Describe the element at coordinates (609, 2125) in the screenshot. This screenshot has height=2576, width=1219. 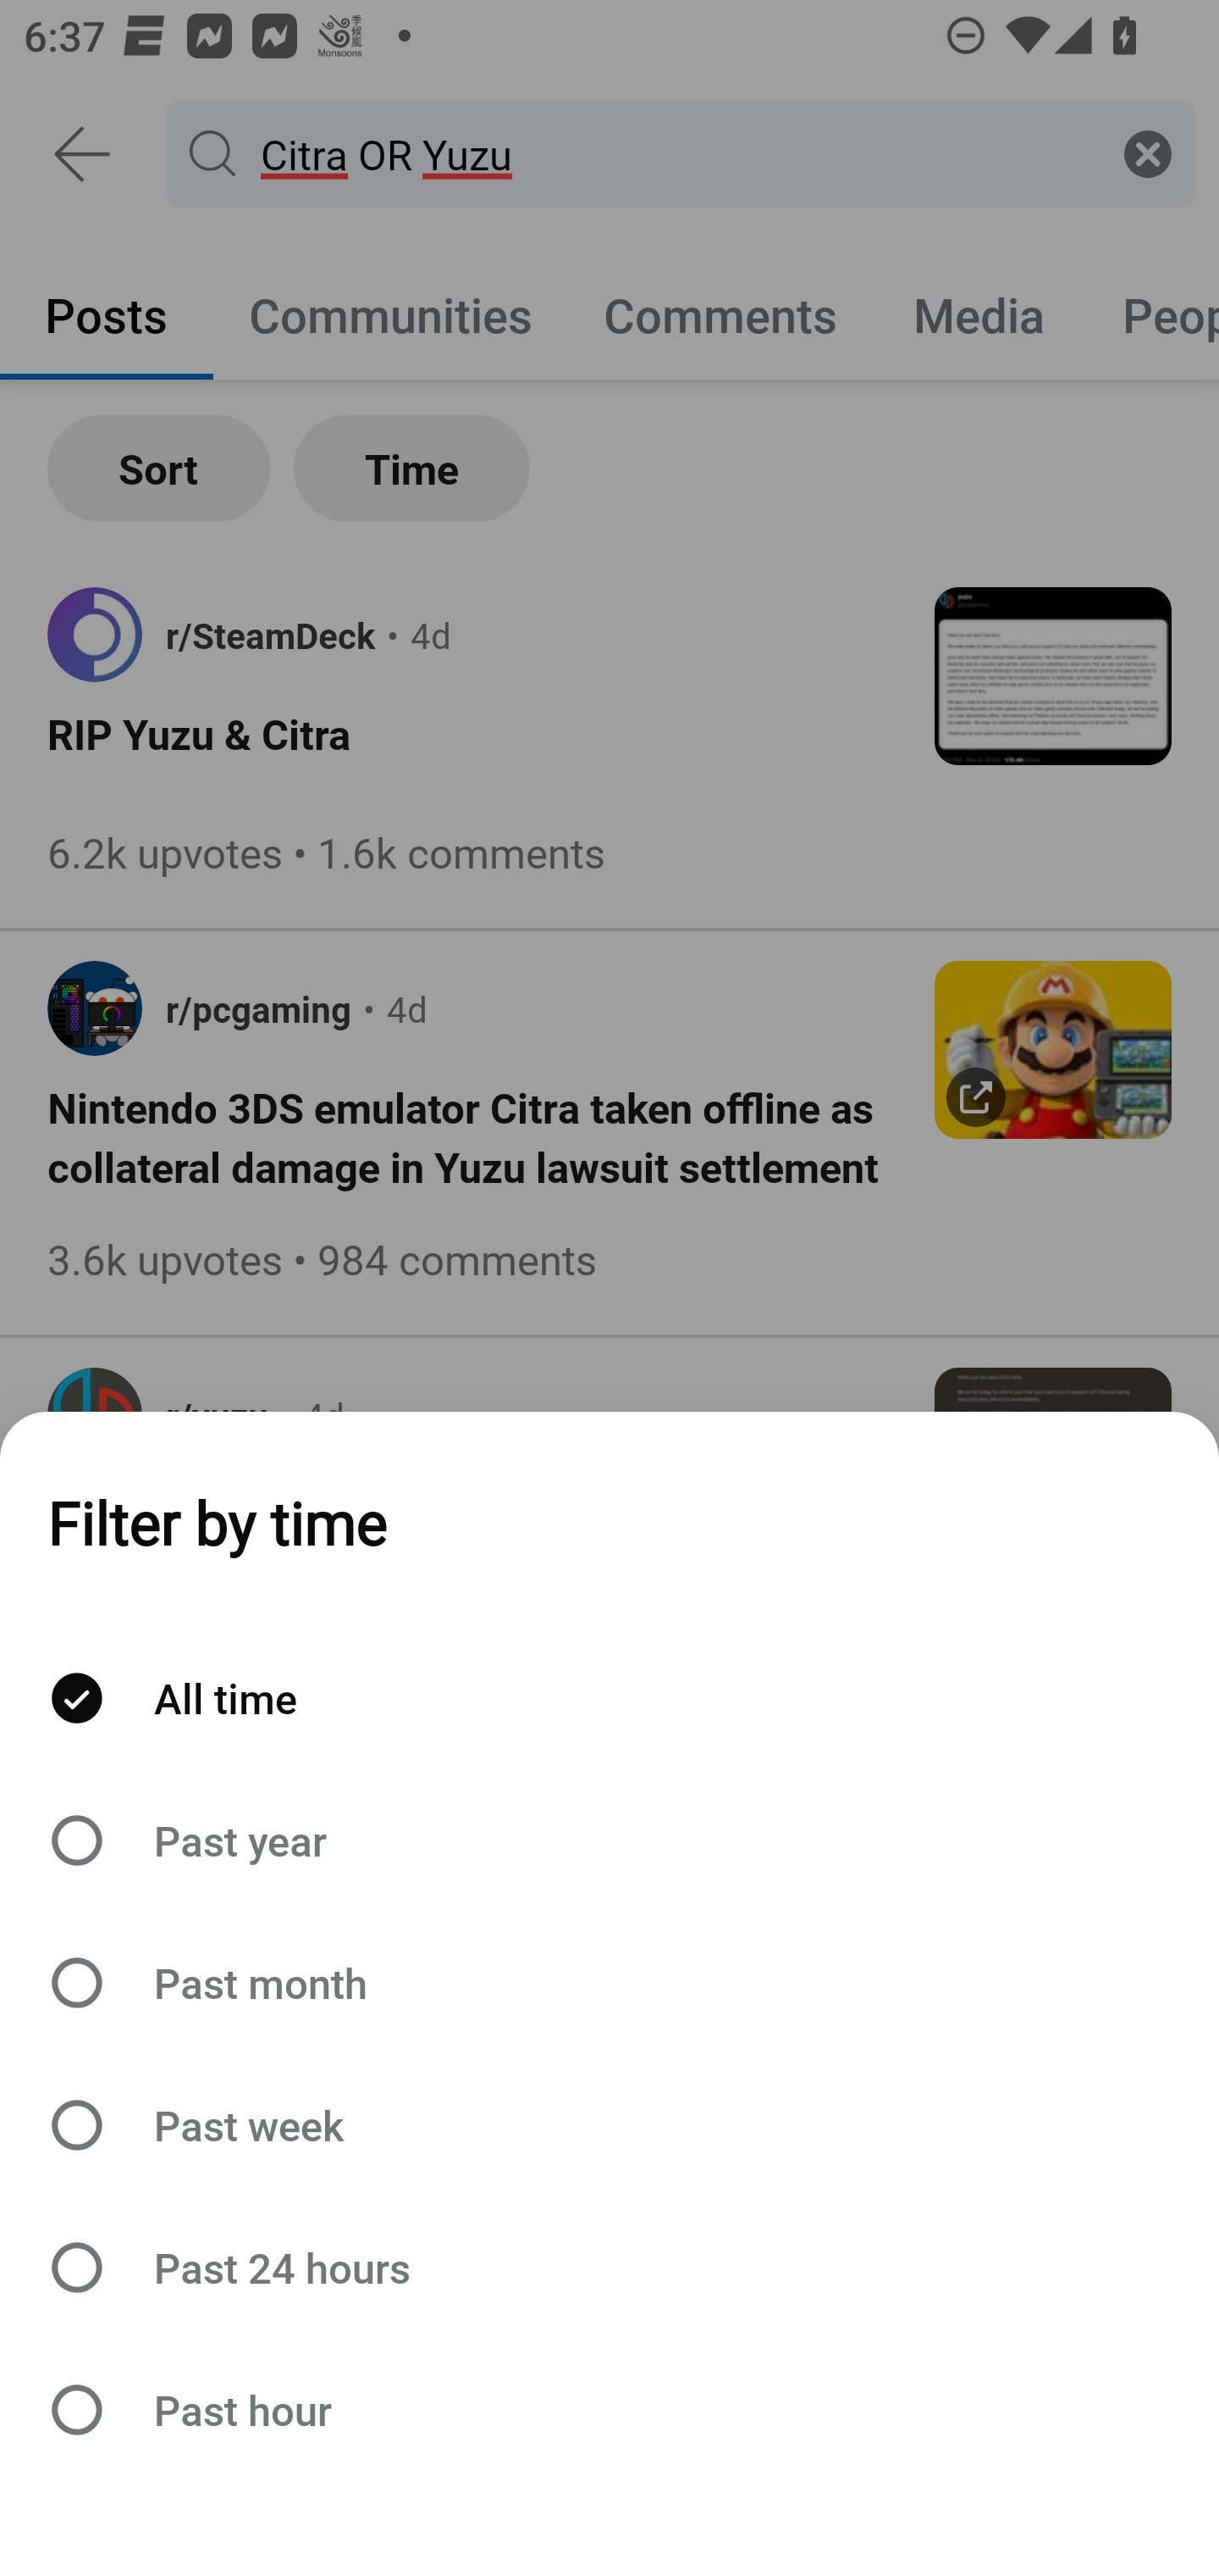
I see `Filter by Past week Past week` at that location.